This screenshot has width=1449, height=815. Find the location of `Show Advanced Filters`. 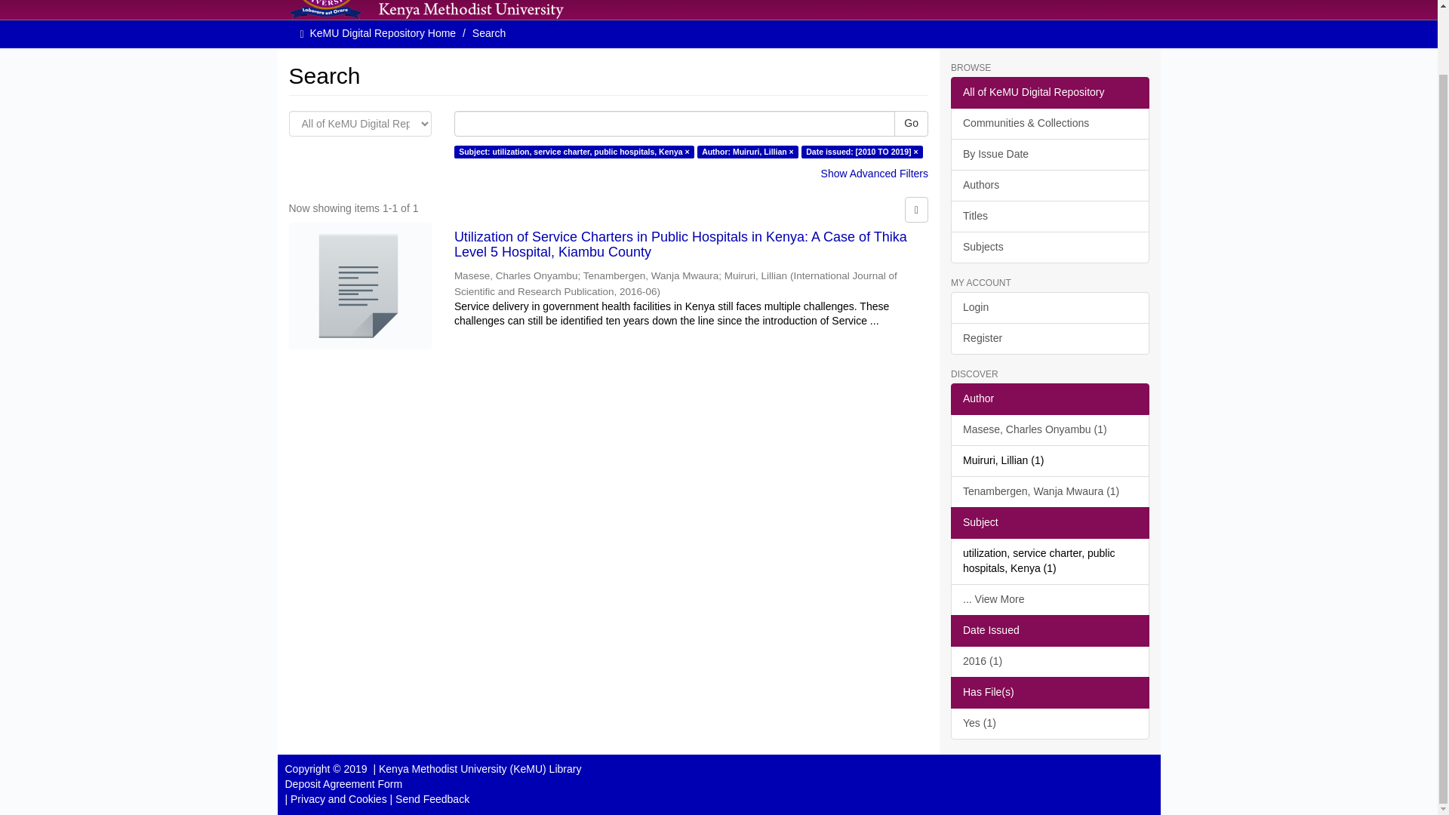

Show Advanced Filters is located at coordinates (875, 174).